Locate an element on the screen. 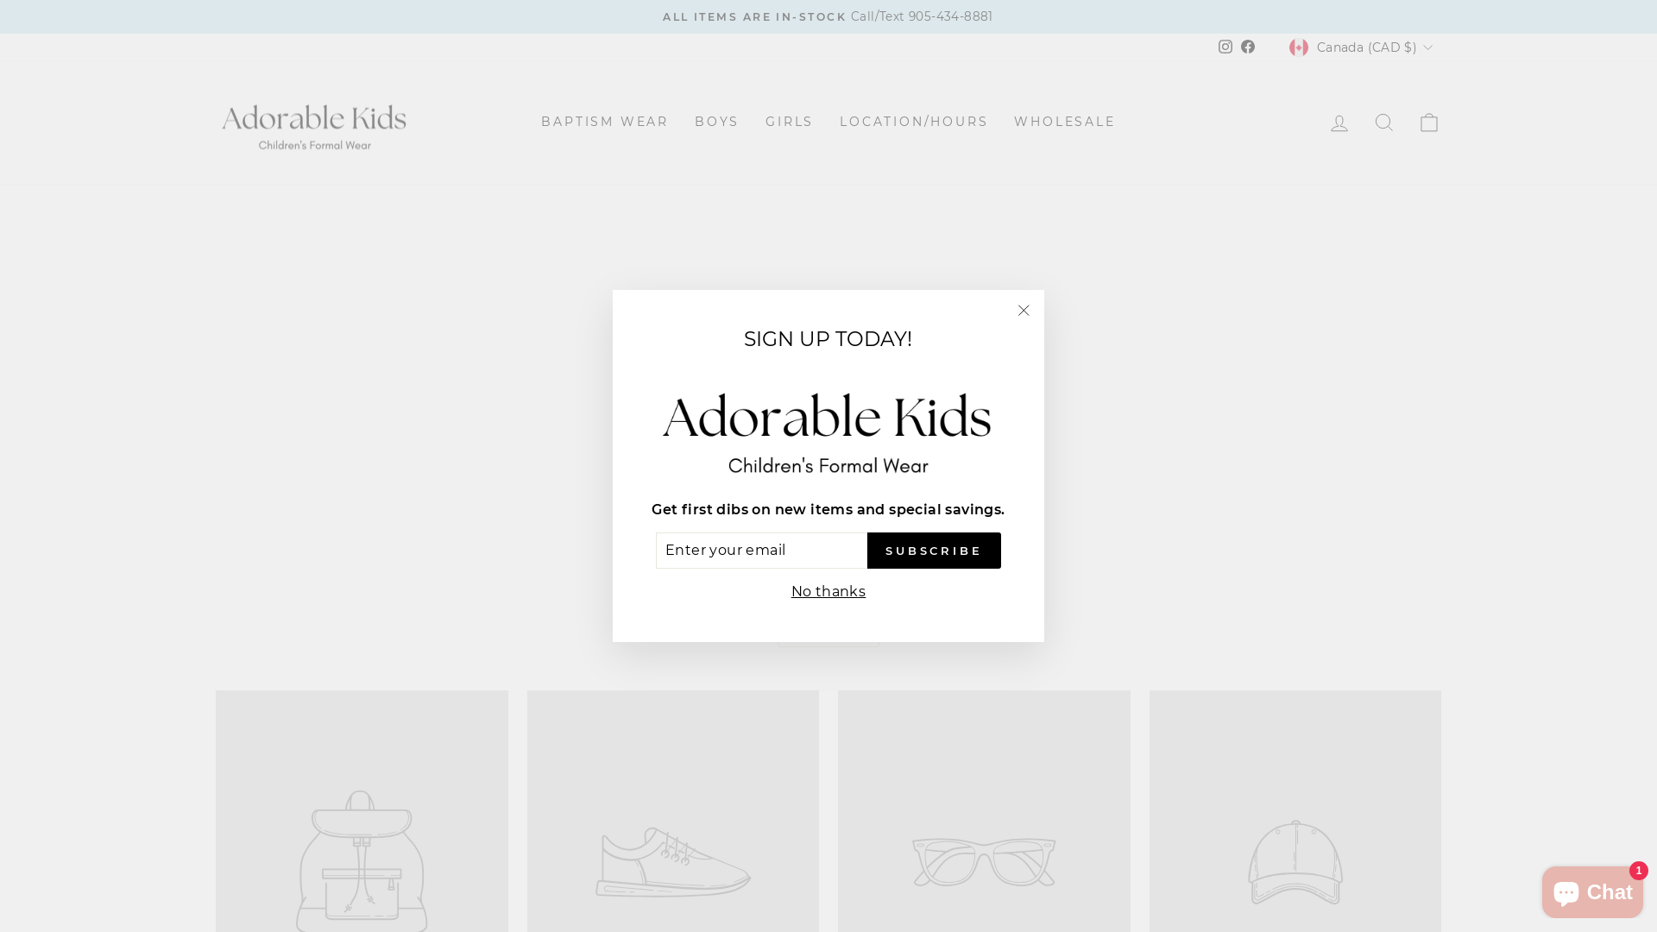 This screenshot has width=1657, height=932. BOYS is located at coordinates (717, 123).